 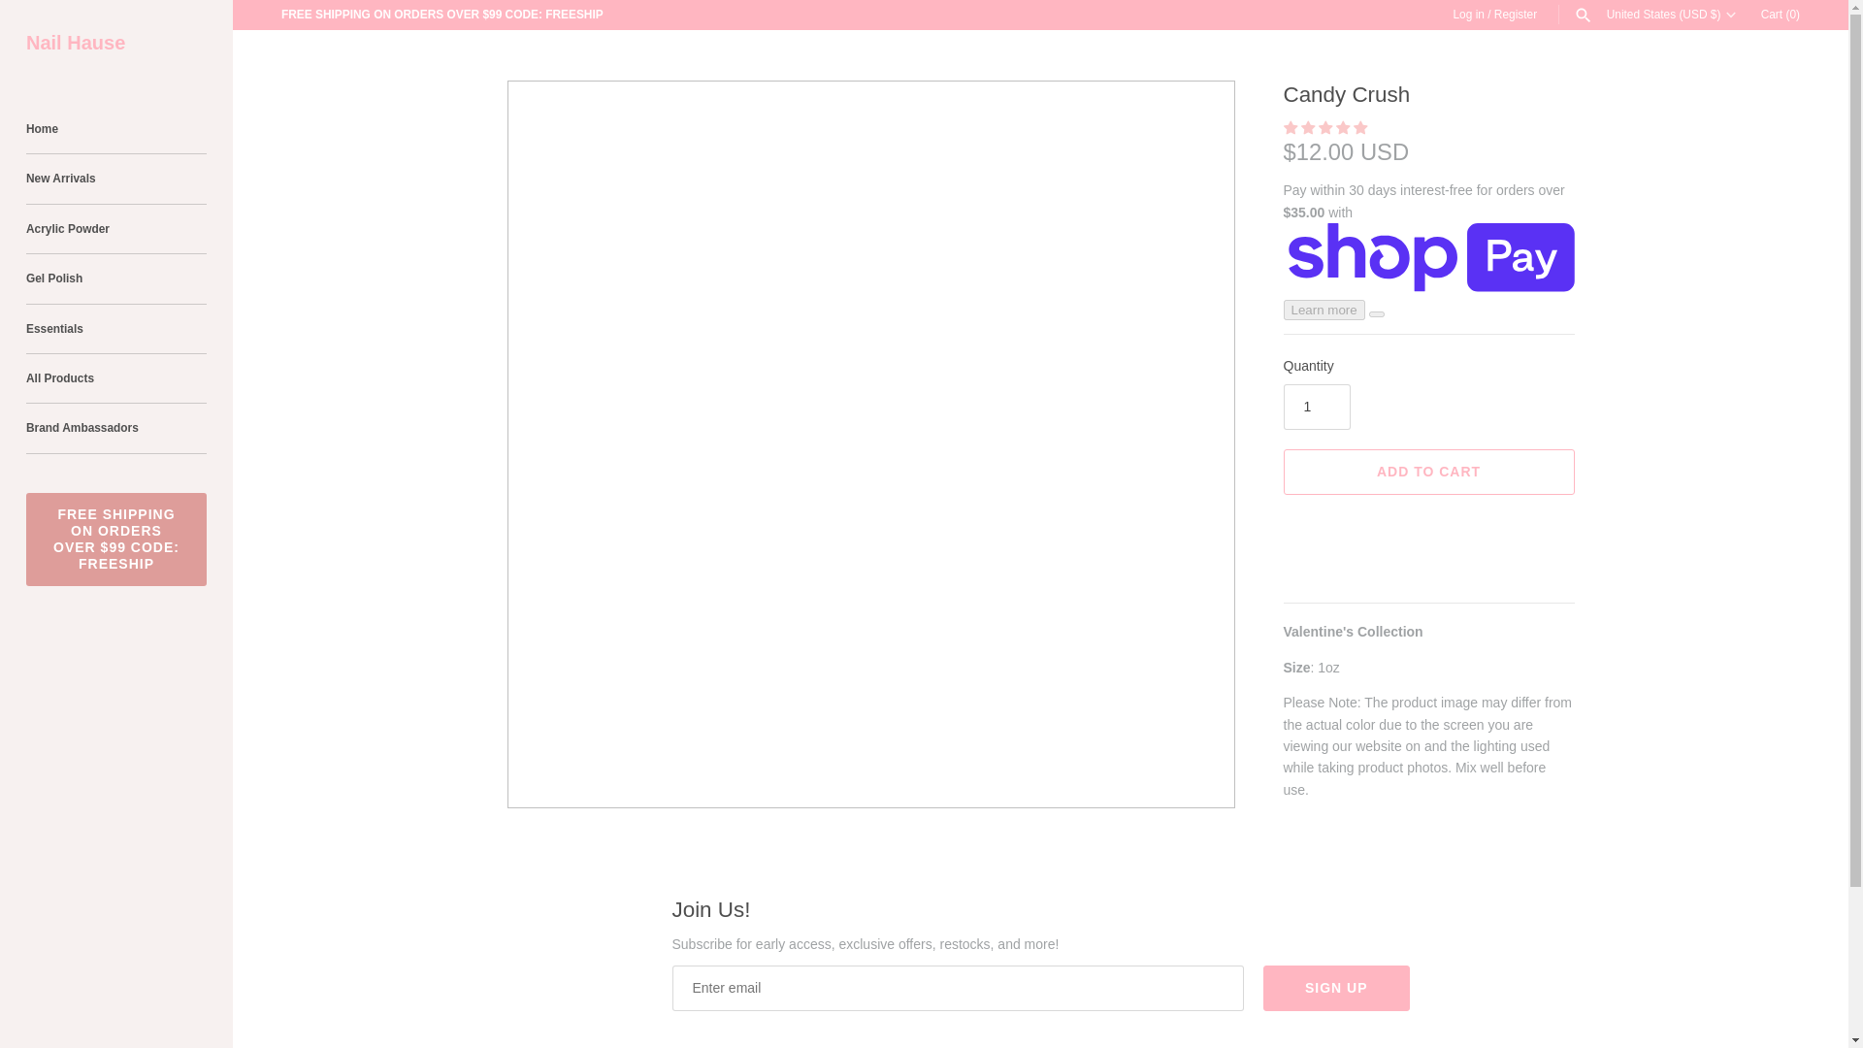 What do you see at coordinates (1316, 407) in the screenshot?
I see `1` at bounding box center [1316, 407].